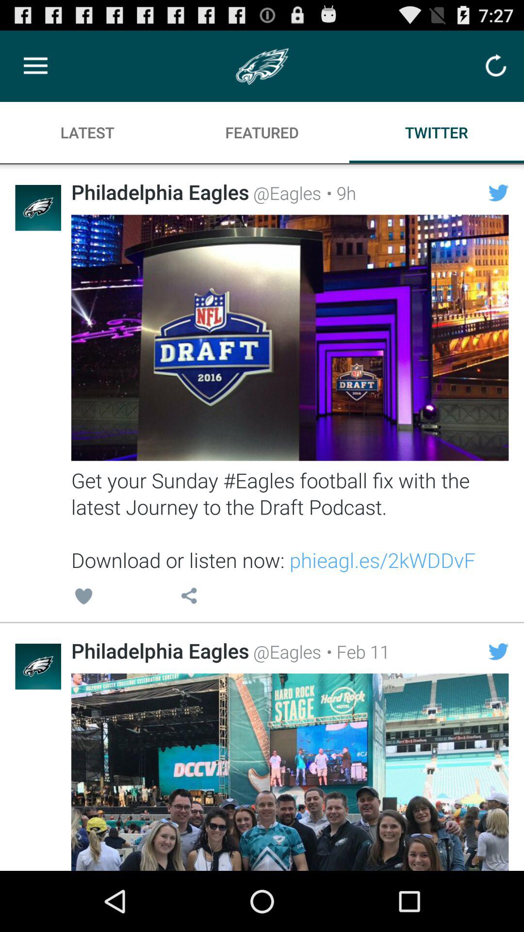  I want to click on twitter link, so click(290, 772).